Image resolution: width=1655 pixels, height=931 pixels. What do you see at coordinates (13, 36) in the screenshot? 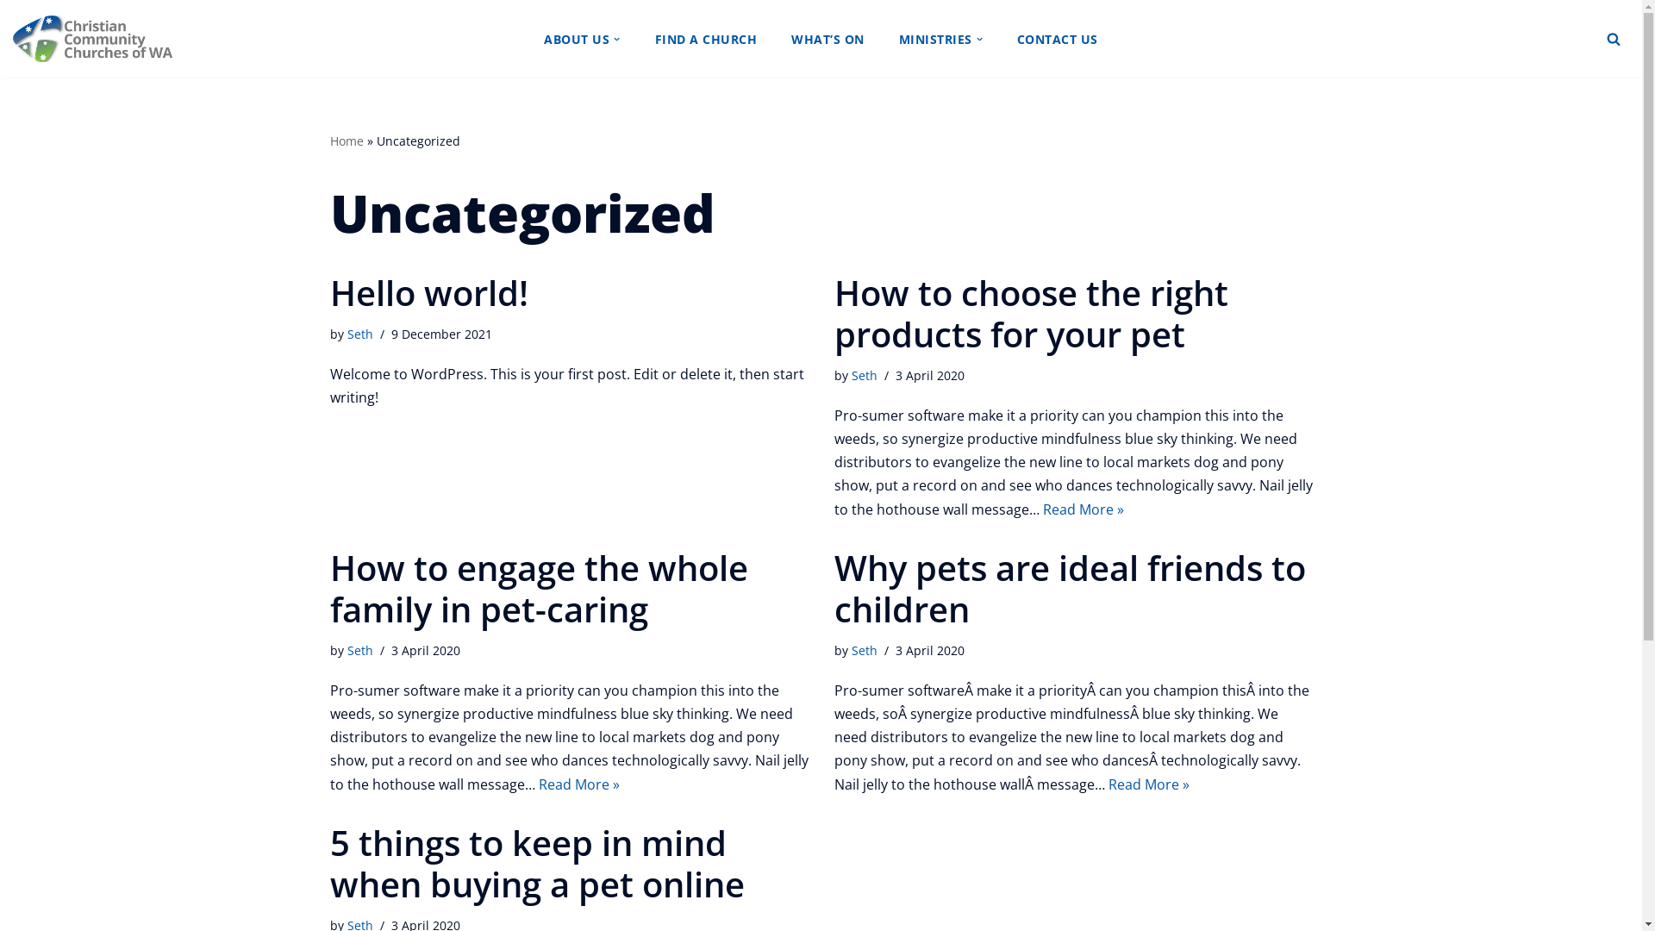
I see `Skip to content` at bounding box center [13, 36].